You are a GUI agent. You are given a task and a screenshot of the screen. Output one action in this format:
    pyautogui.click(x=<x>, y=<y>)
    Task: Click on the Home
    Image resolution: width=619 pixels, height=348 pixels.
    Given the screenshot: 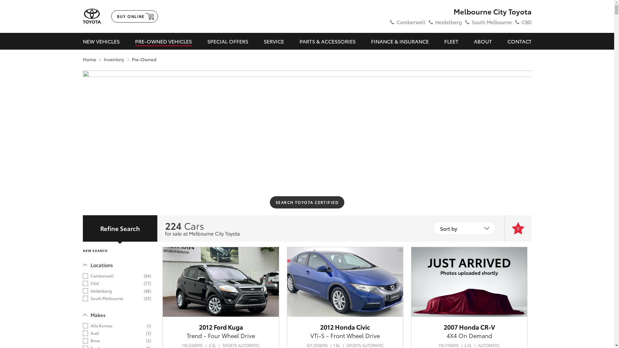 What is the action you would take?
    pyautogui.click(x=89, y=59)
    